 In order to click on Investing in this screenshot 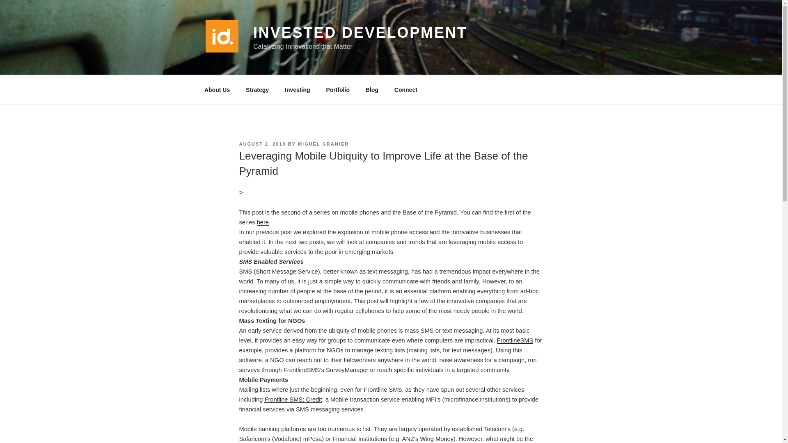, I will do `click(298, 89)`.